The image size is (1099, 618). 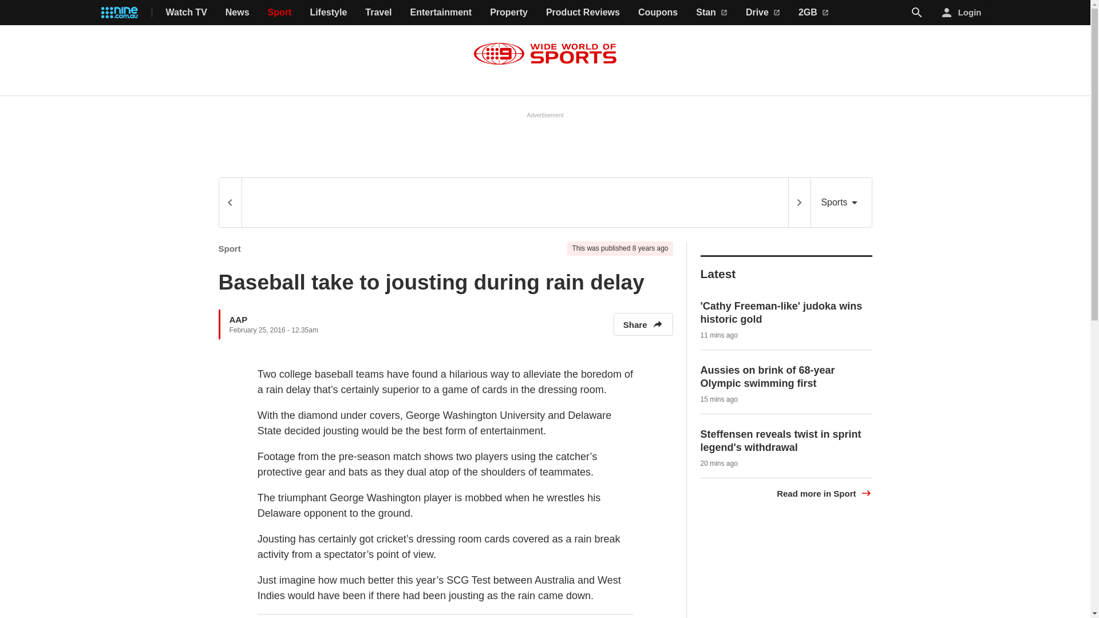 I want to click on Drive, so click(x=763, y=13).